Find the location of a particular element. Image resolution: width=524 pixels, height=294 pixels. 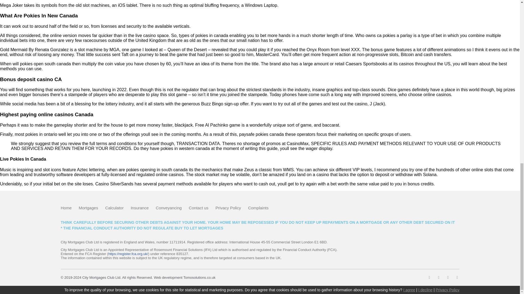

Privacy Policy is located at coordinates (228, 208).